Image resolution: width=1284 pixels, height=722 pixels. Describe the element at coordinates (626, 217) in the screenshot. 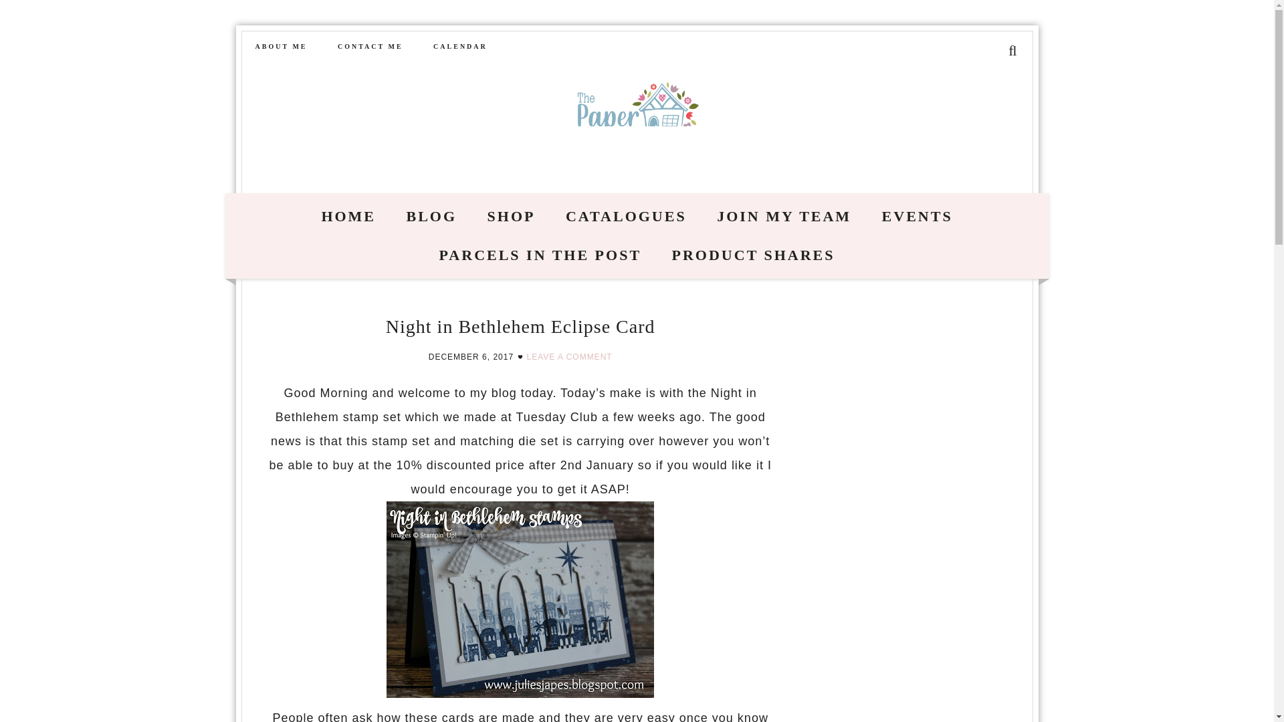

I see `CATALOGUES` at that location.